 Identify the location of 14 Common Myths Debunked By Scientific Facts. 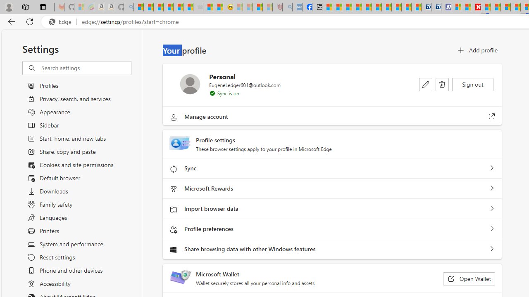
(495, 7).